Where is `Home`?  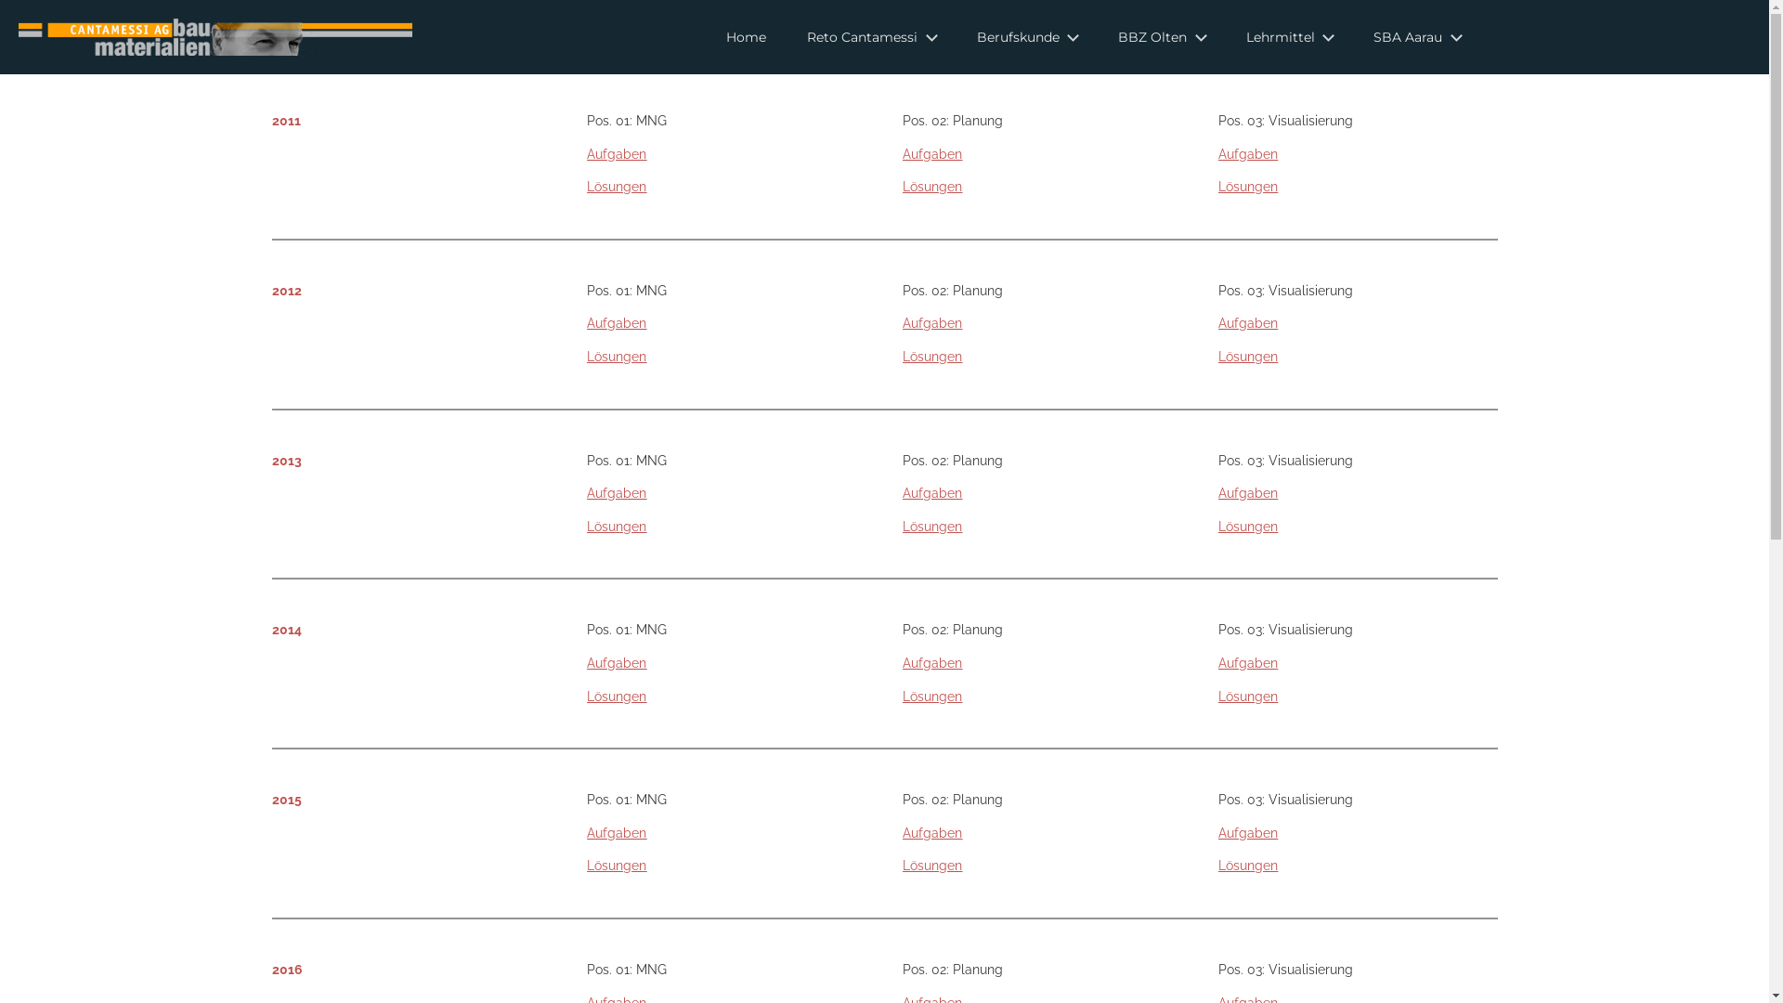
Home is located at coordinates (747, 37).